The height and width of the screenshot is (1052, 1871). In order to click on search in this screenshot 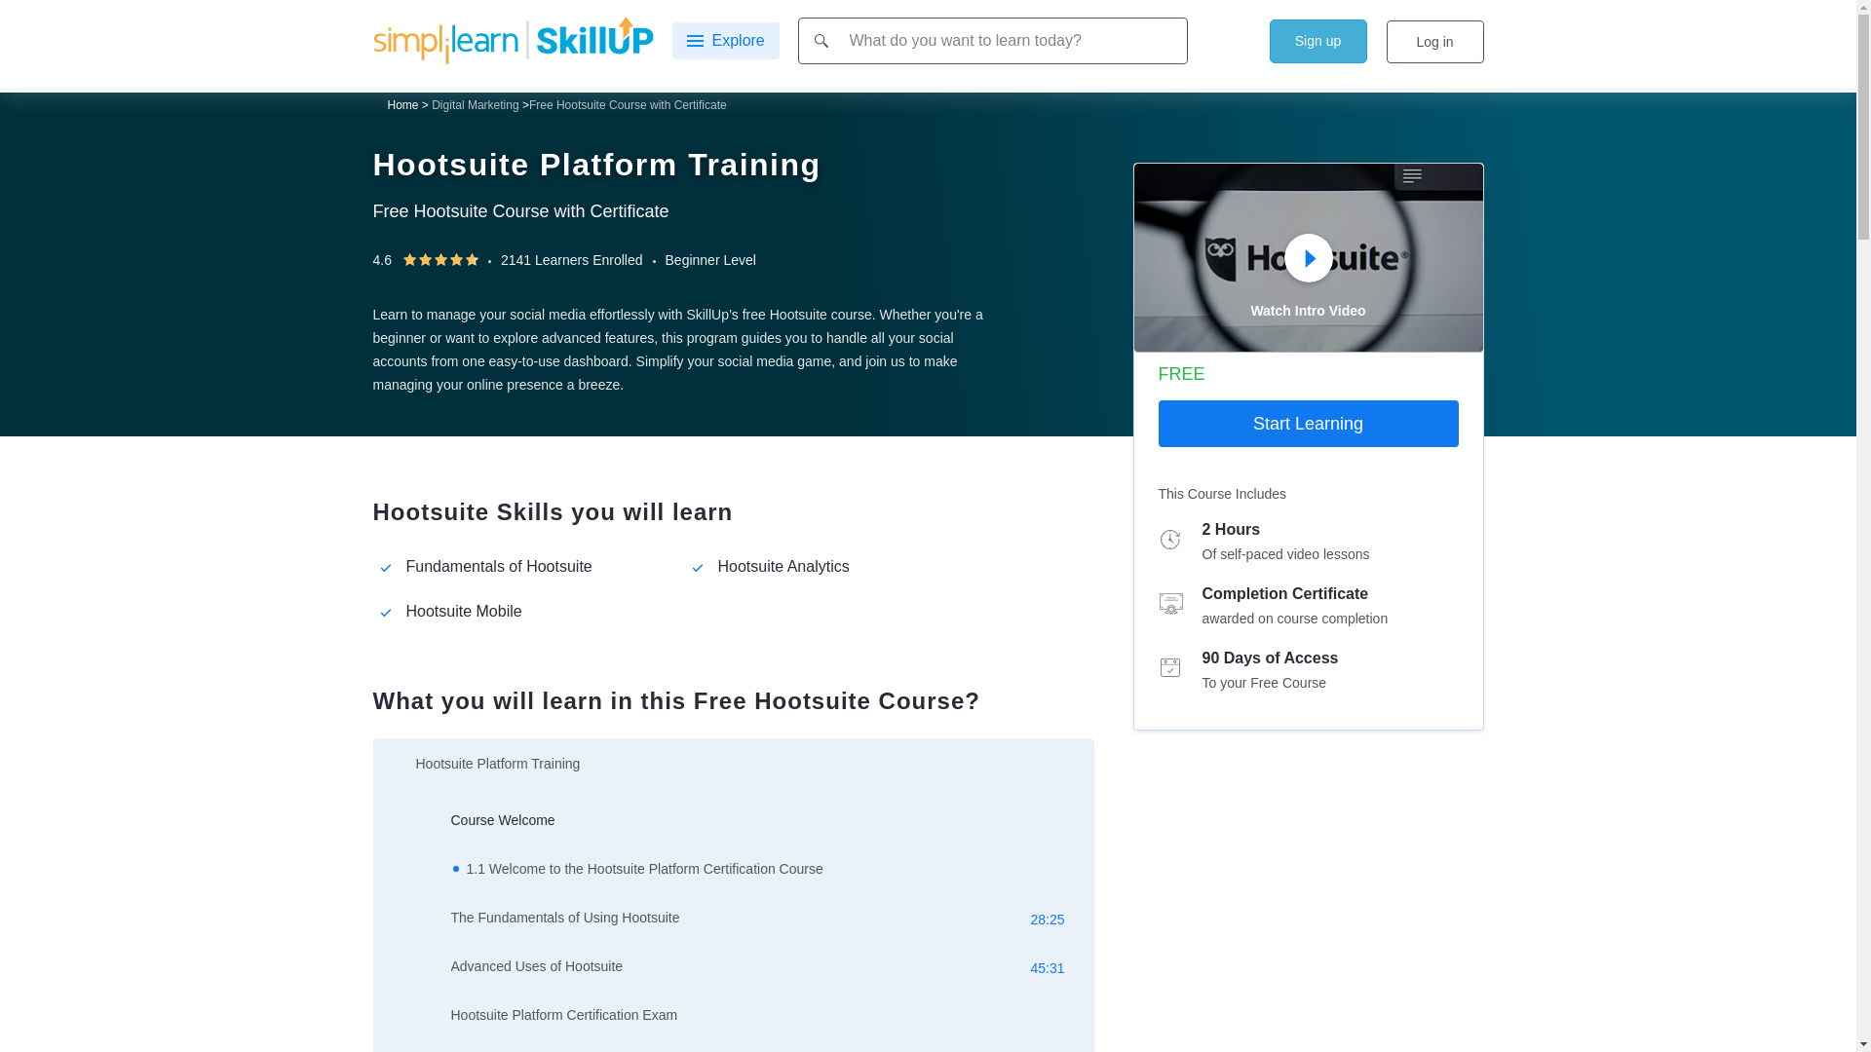, I will do `click(821, 39)`.